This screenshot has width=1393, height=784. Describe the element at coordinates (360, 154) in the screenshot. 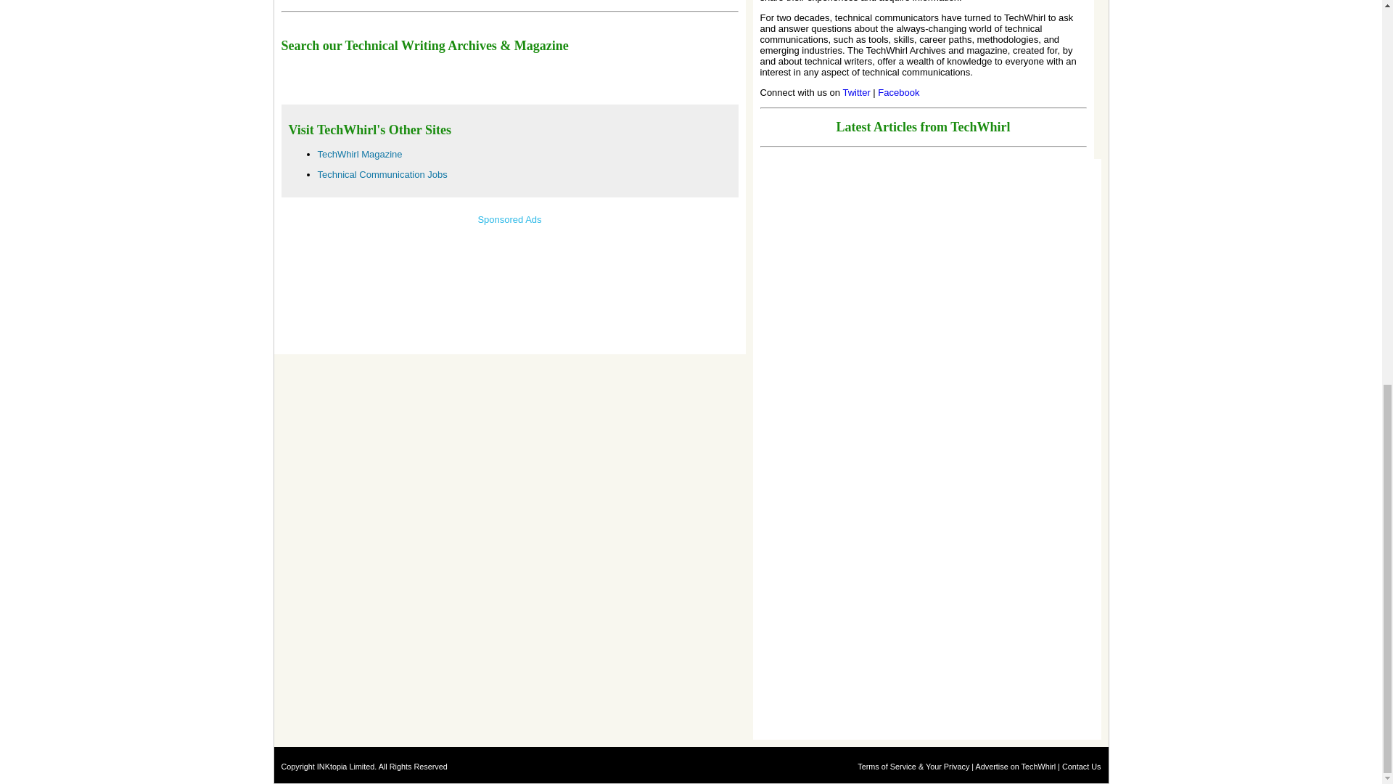

I see `TechWhirl Magazine` at that location.